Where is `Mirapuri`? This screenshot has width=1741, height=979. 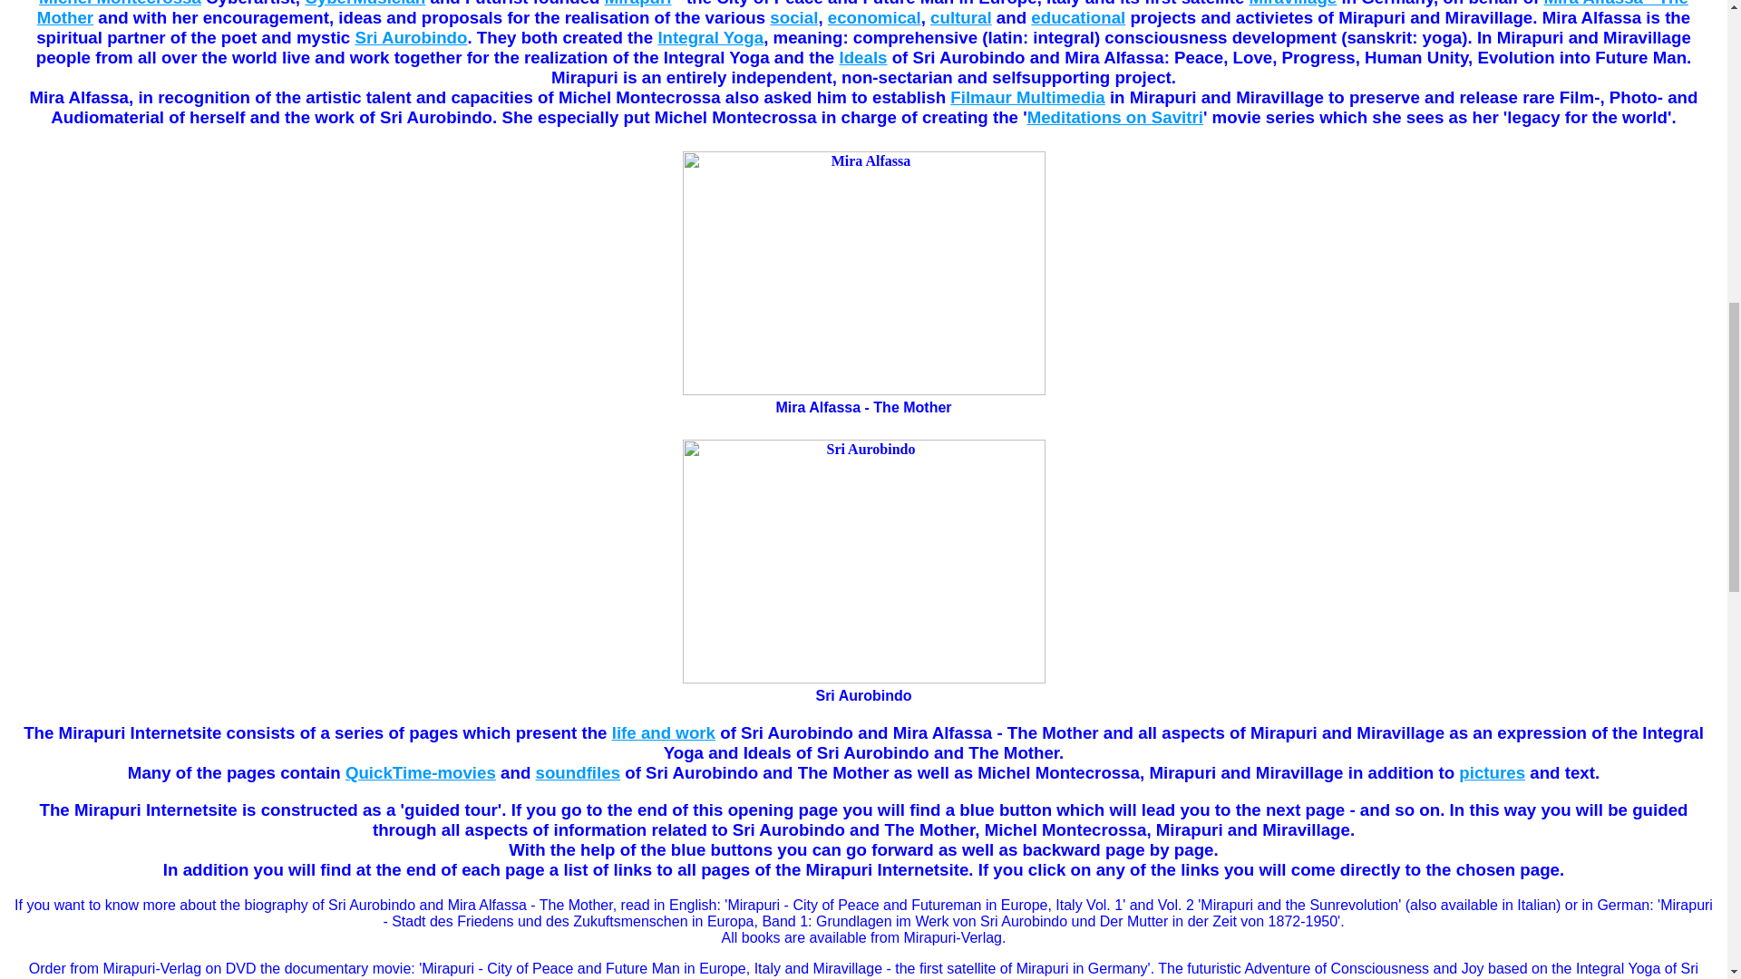 Mirapuri is located at coordinates (638, 4).